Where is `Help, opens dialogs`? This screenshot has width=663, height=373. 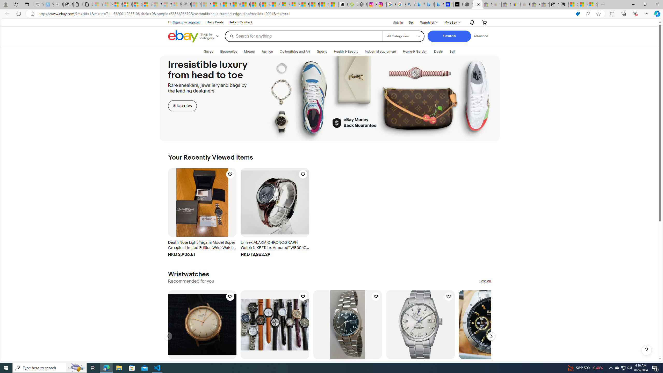 Help, opens dialogs is located at coordinates (647, 350).